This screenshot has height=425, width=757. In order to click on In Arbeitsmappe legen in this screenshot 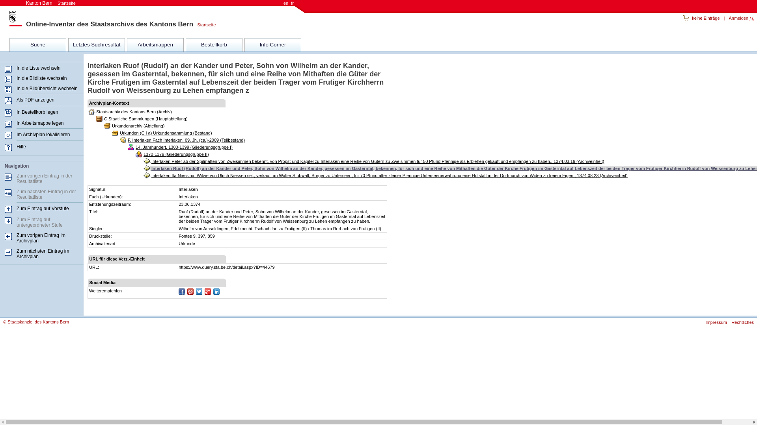, I will do `click(40, 123)`.